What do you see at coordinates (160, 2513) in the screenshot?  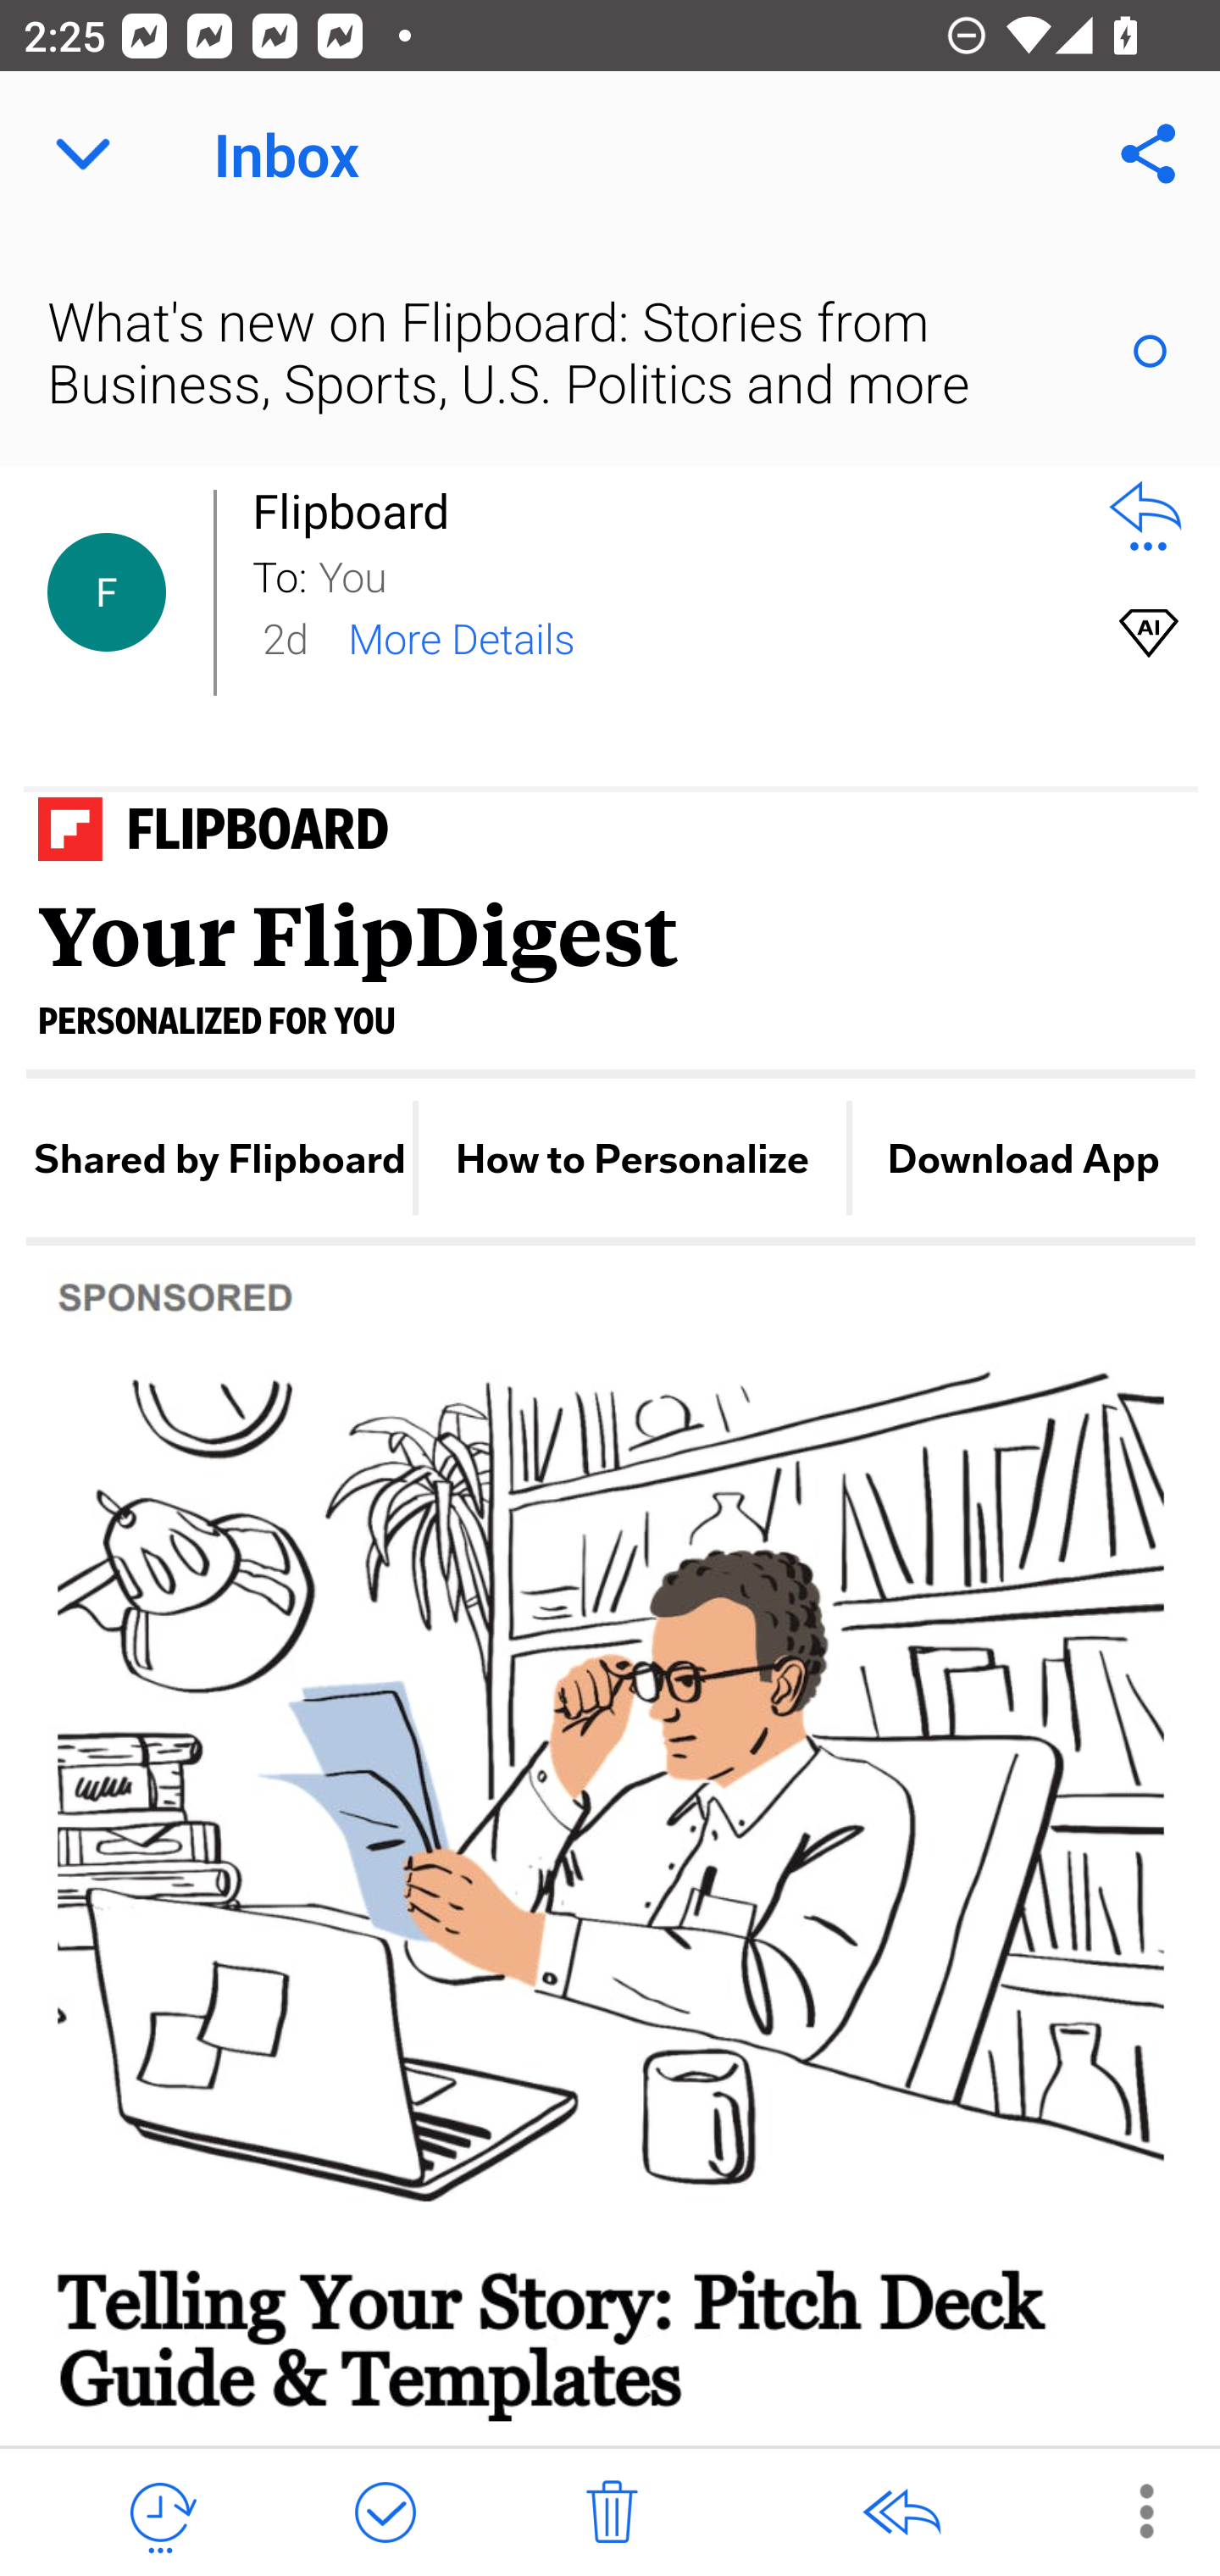 I see `Snooze` at bounding box center [160, 2513].